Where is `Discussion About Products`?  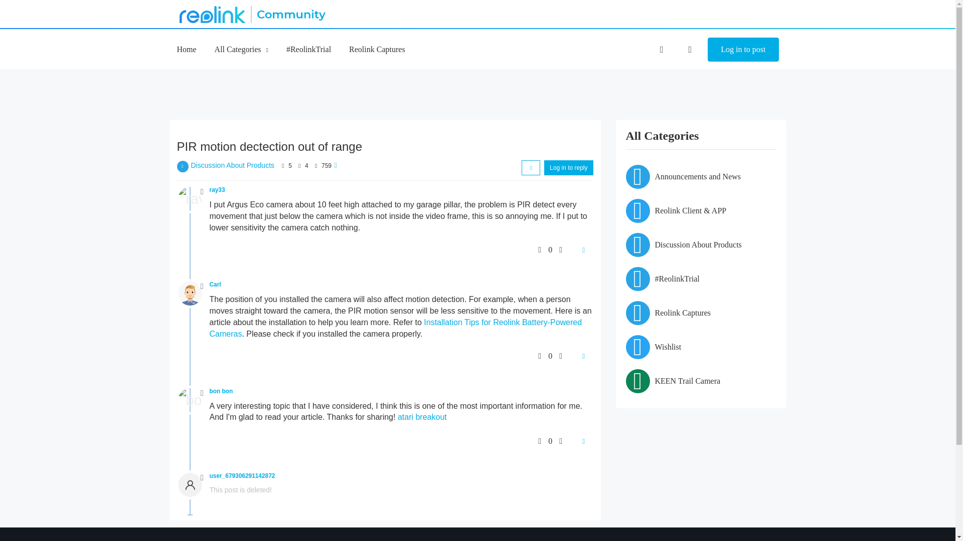 Discussion About Products is located at coordinates (233, 165).